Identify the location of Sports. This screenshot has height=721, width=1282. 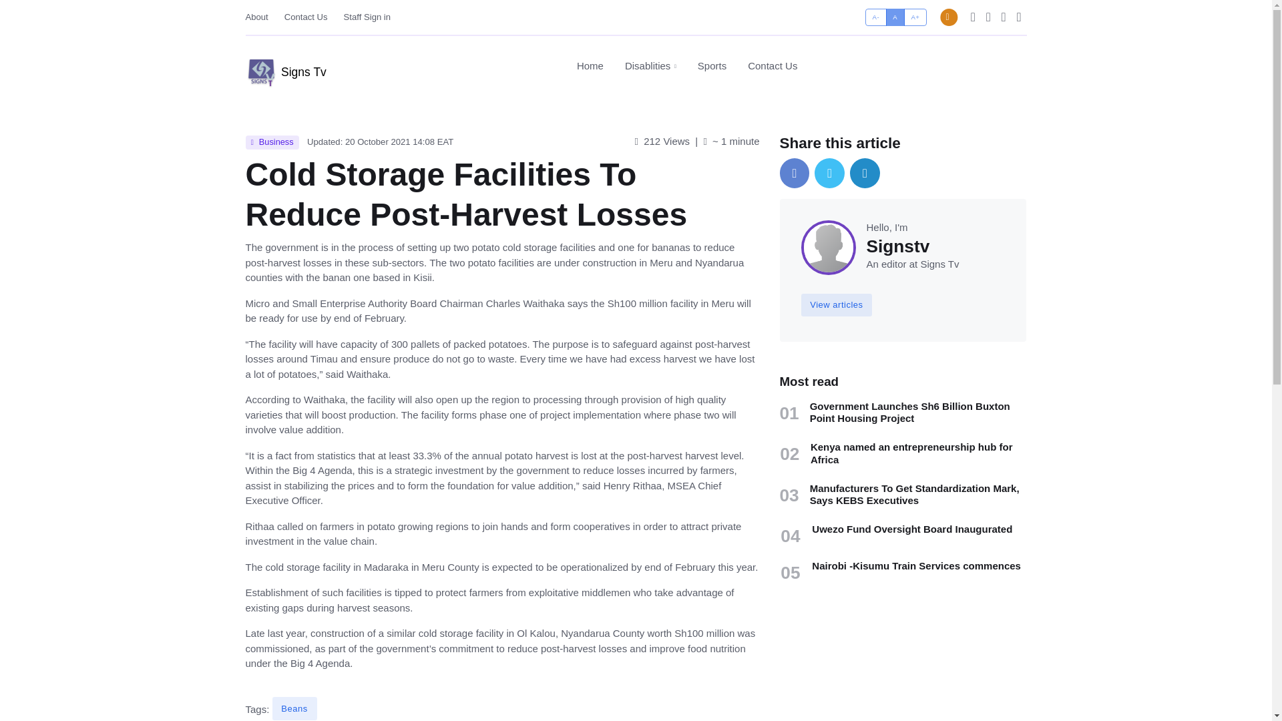
(767, 65).